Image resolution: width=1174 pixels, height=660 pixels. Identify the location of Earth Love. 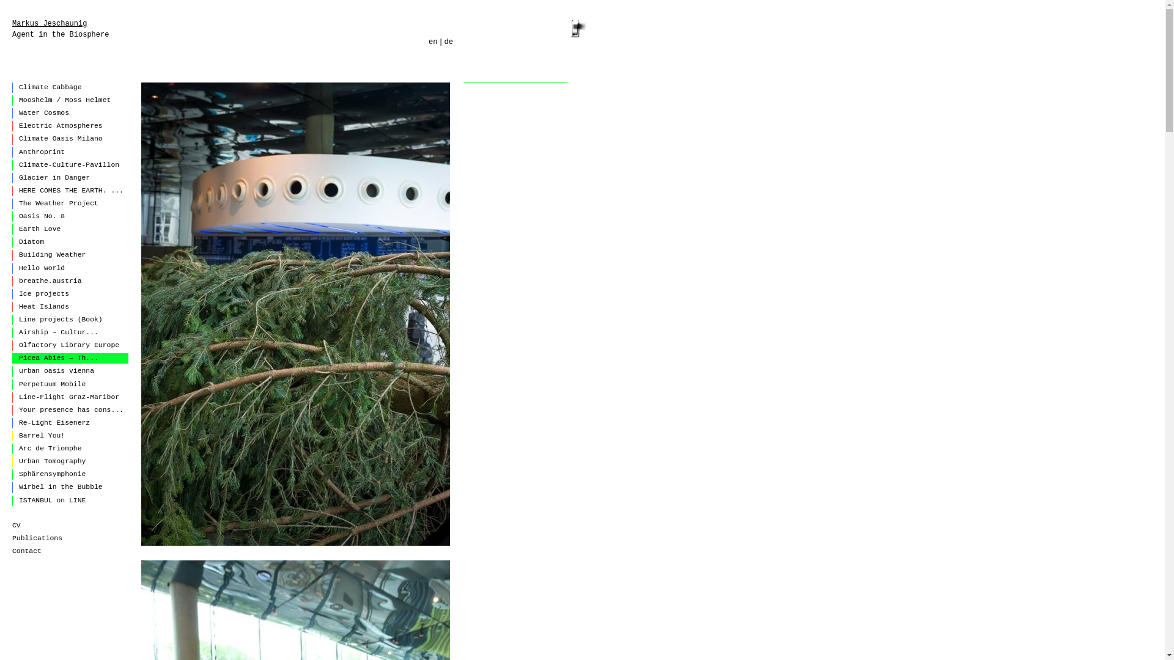
(70, 230).